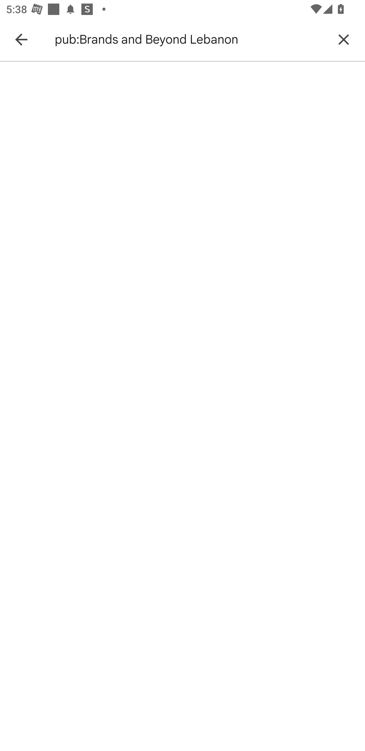 The width and height of the screenshot is (365, 751). Describe the element at coordinates (344, 39) in the screenshot. I see `Clear` at that location.